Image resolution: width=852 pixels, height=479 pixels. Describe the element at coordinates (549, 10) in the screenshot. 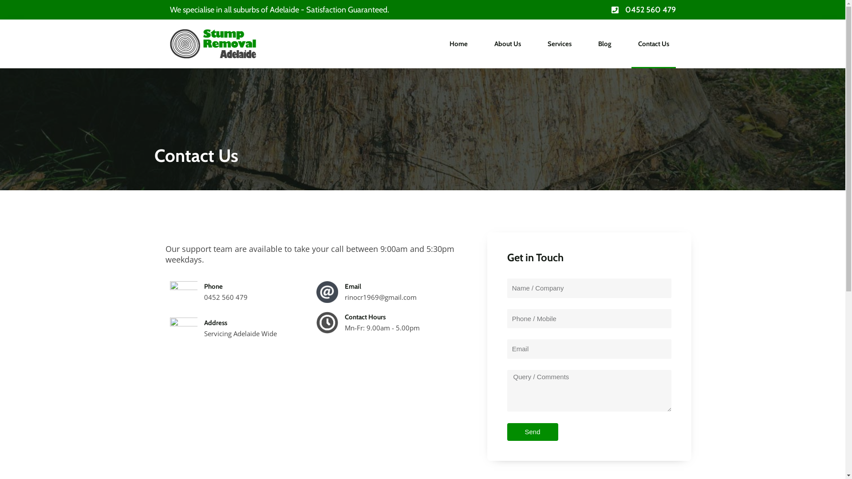

I see `0452 560 479` at that location.